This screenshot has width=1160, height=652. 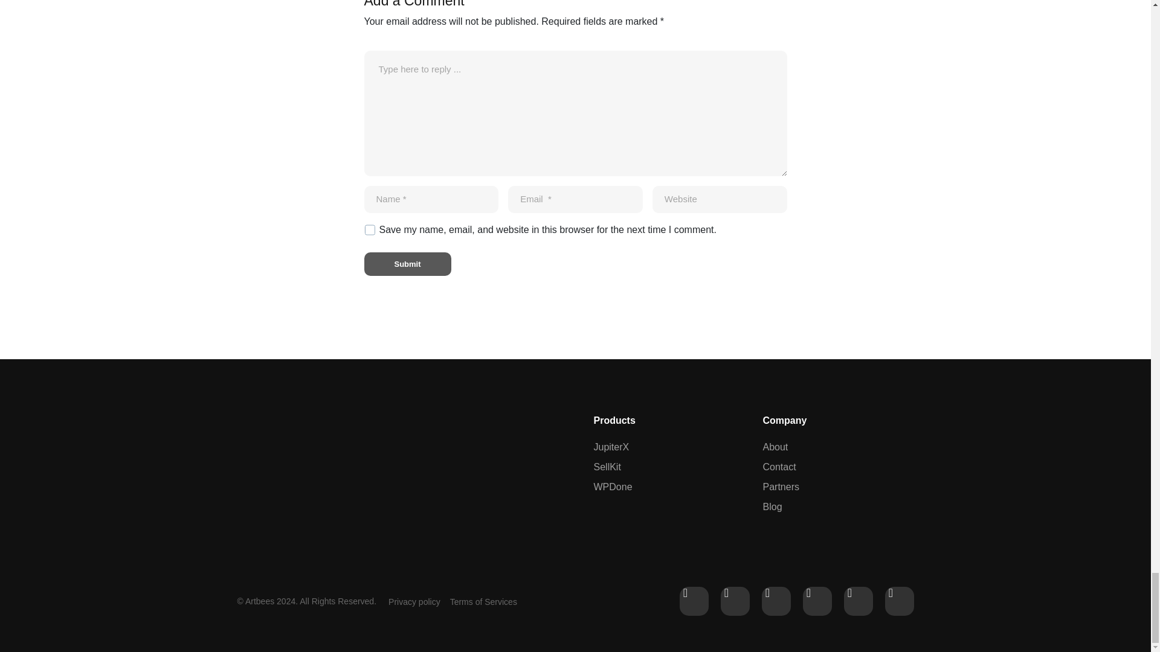 What do you see at coordinates (781, 447) in the screenshot?
I see `About` at bounding box center [781, 447].